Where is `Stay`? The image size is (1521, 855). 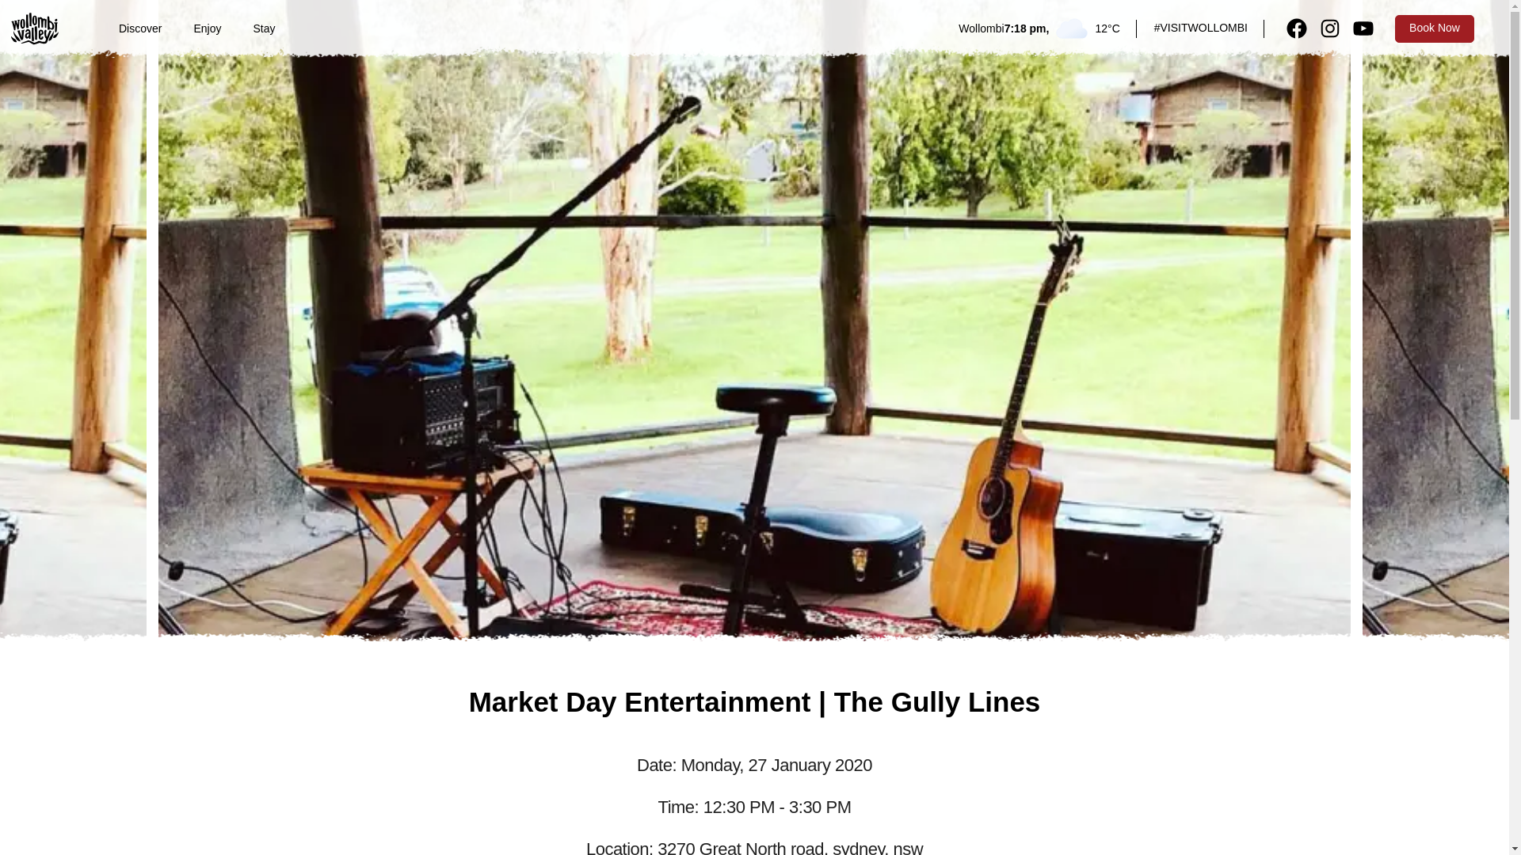 Stay is located at coordinates (265, 28).